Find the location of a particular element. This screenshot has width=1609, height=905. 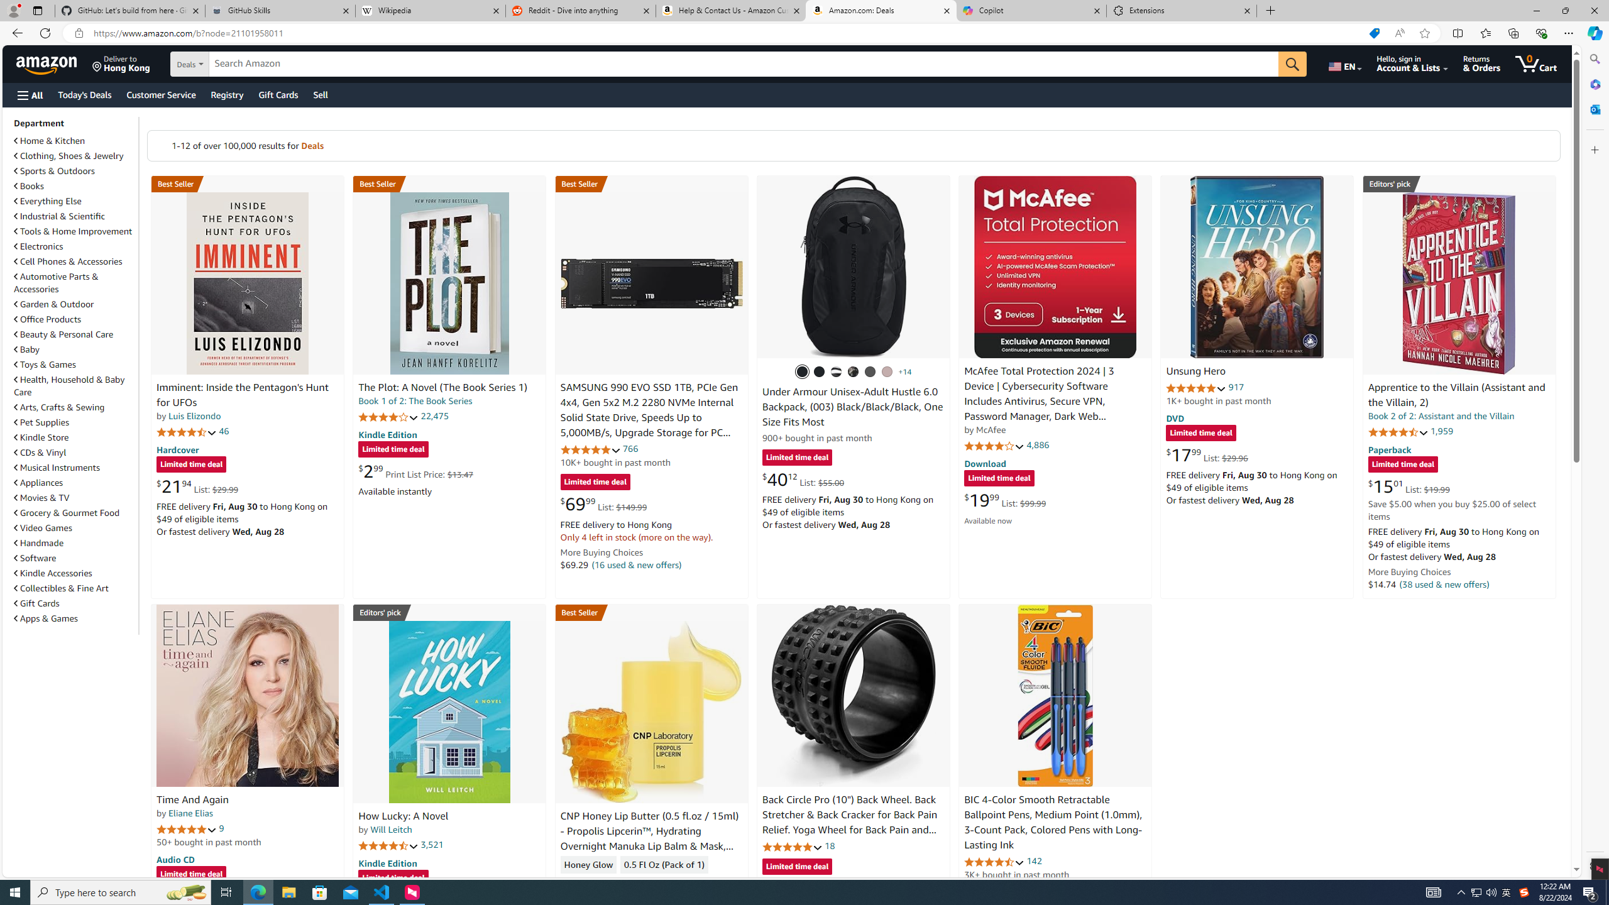

Time And Again is located at coordinates (248, 695).